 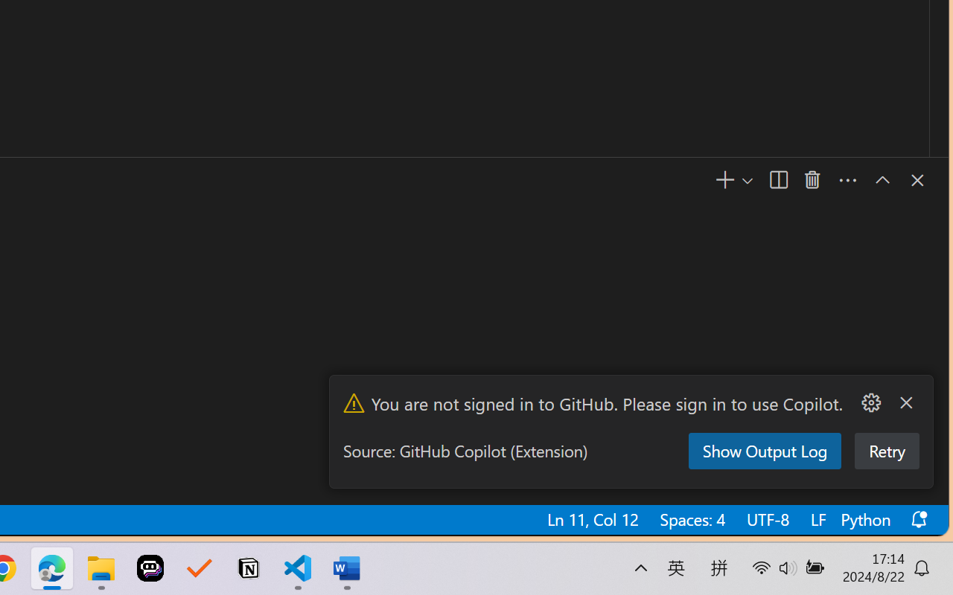 I want to click on Close Panel, so click(x=916, y=180).